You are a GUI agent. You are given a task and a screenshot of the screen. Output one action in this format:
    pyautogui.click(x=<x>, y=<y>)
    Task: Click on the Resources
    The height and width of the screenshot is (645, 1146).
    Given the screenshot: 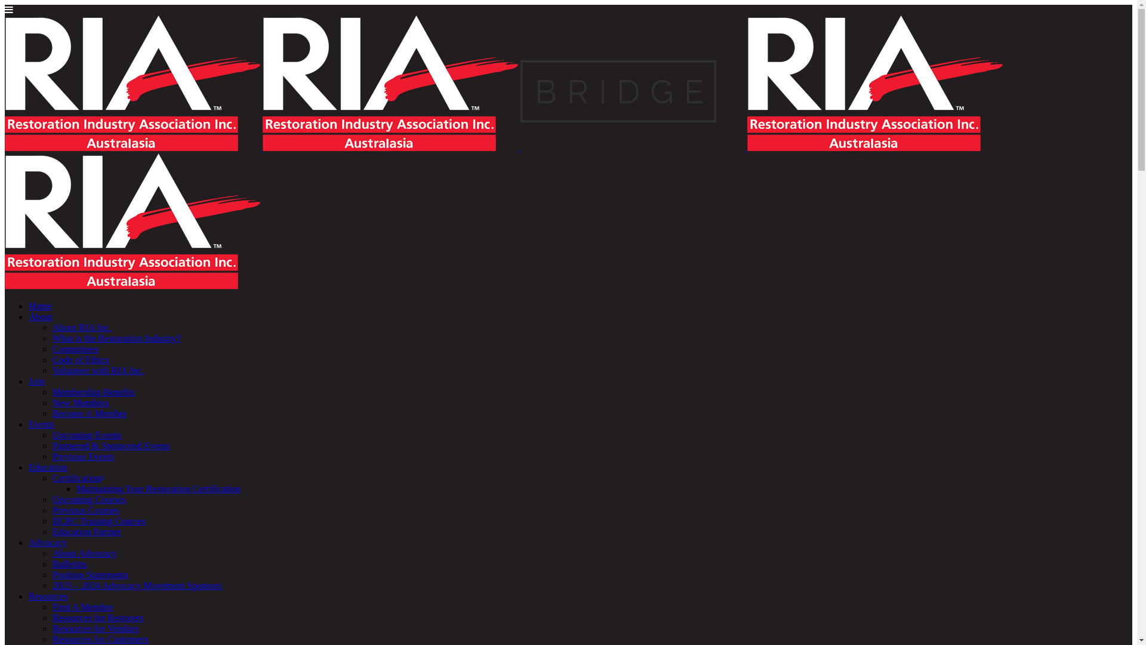 What is the action you would take?
    pyautogui.click(x=48, y=596)
    